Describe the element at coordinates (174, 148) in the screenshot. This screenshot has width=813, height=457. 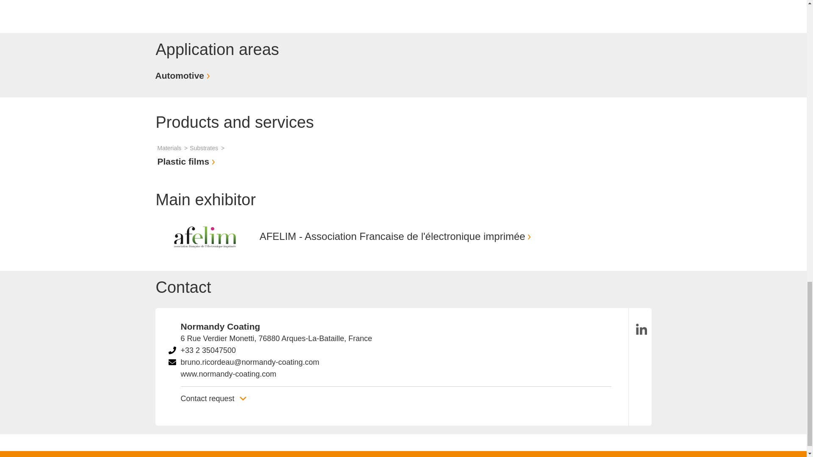
I see `Materials` at that location.